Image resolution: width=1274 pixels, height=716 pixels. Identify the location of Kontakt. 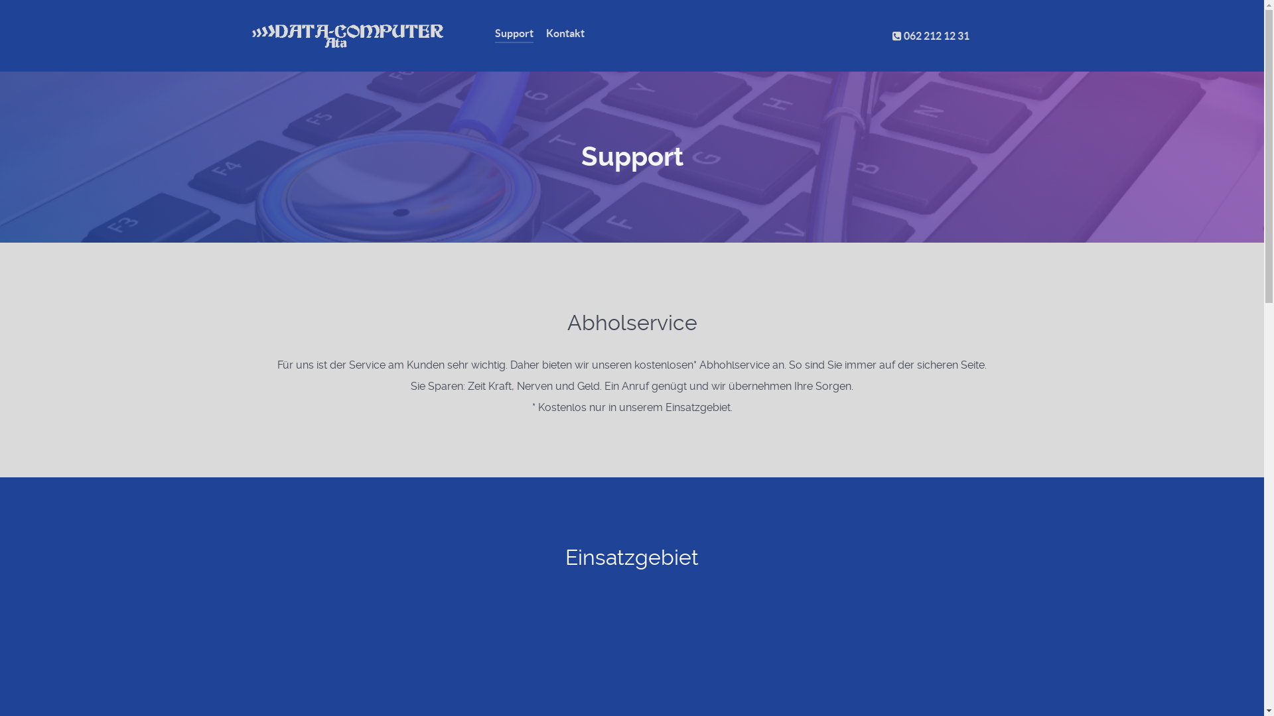
(565, 34).